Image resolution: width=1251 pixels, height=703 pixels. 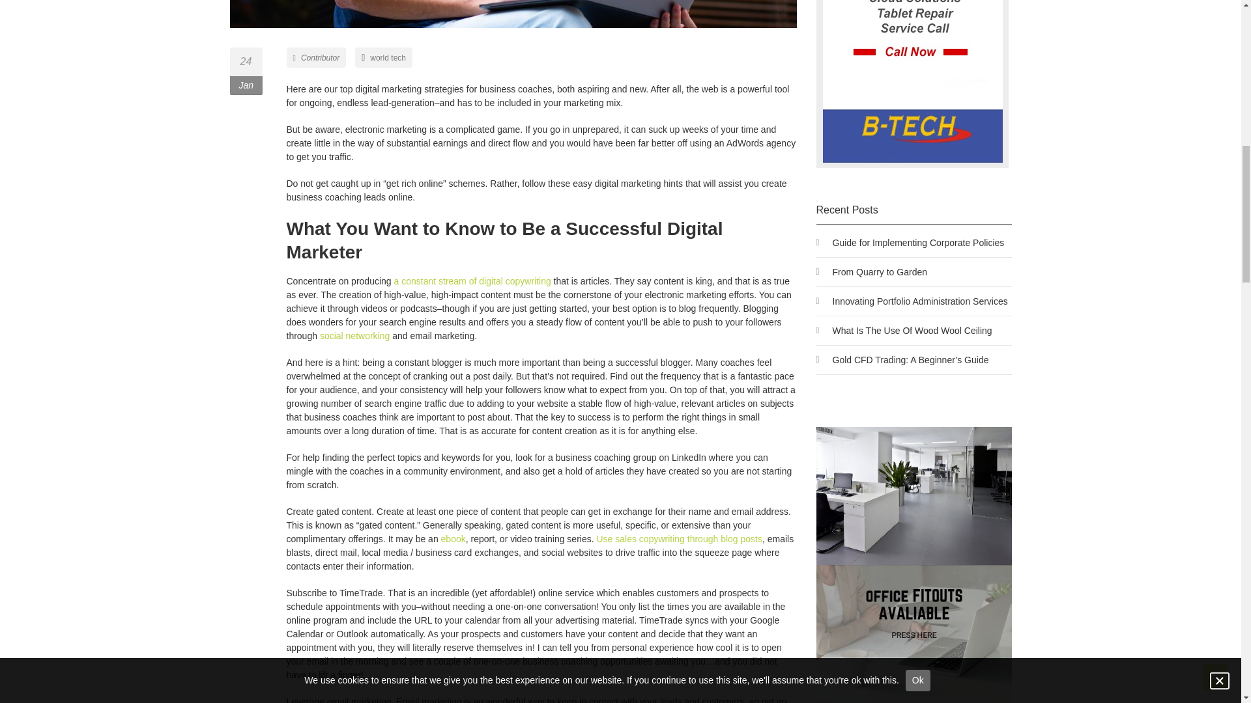 What do you see at coordinates (453, 538) in the screenshot?
I see `ebook` at bounding box center [453, 538].